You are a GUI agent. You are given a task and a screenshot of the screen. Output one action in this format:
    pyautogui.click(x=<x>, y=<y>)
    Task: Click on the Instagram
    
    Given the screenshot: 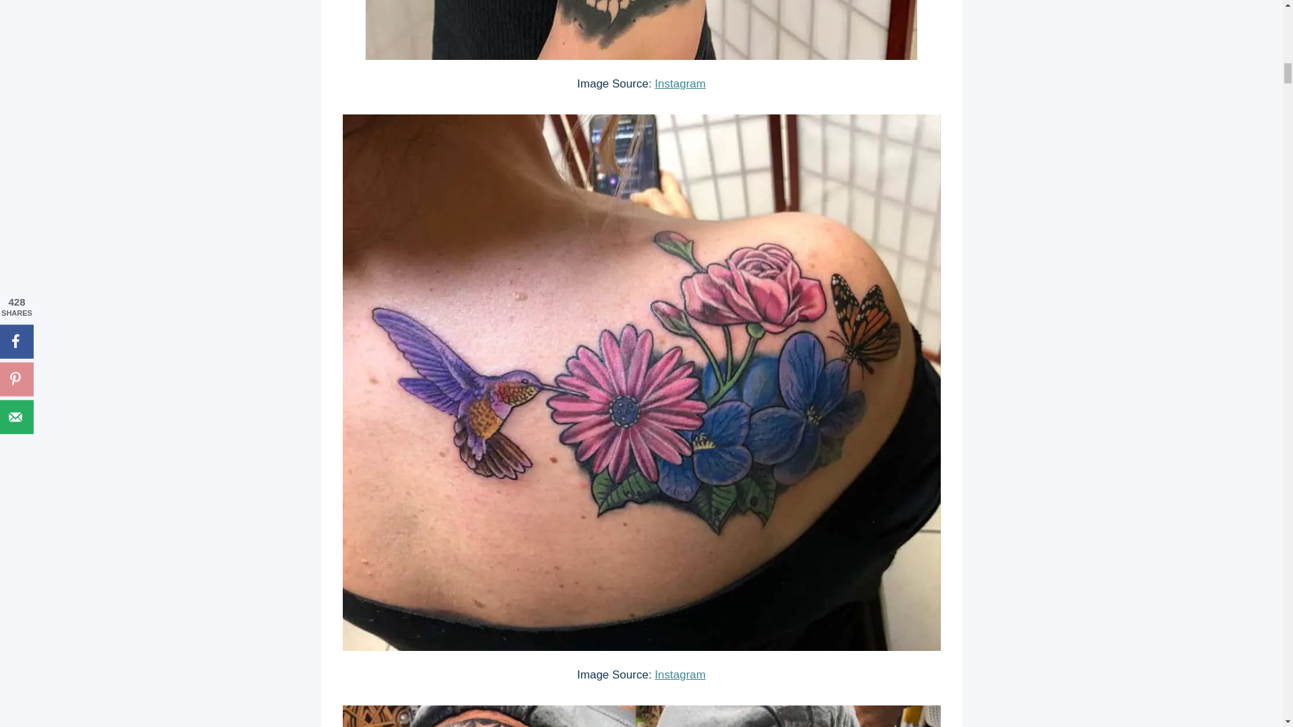 What is the action you would take?
    pyautogui.click(x=680, y=674)
    